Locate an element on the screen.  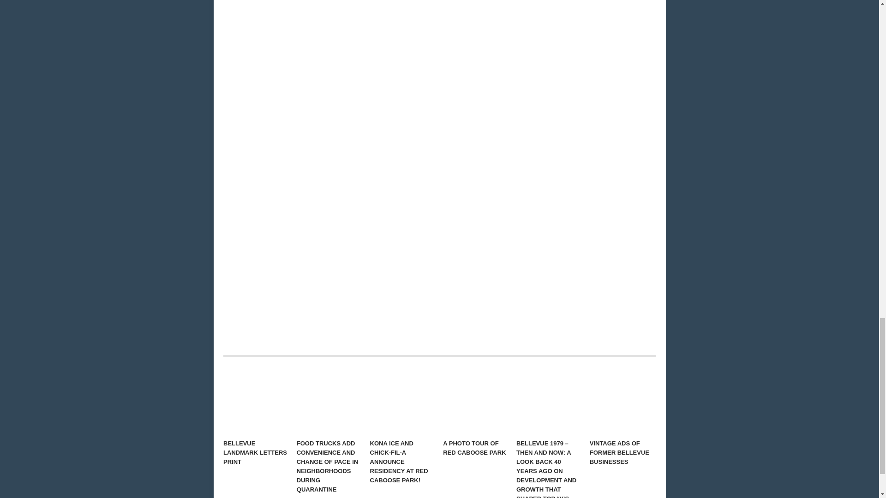
VINTAGE ADS OF FORMER BELLEVUE BUSINESSES is located at coordinates (622, 402).